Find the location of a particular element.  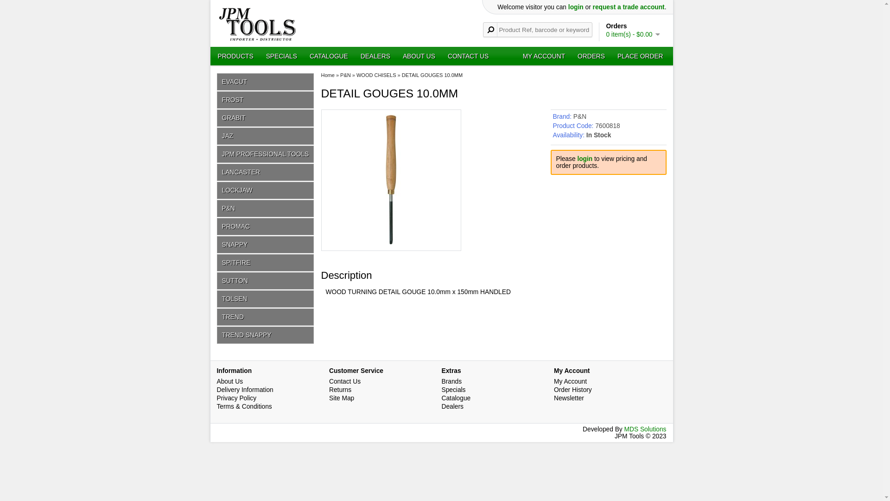

JAZ is located at coordinates (266, 136).